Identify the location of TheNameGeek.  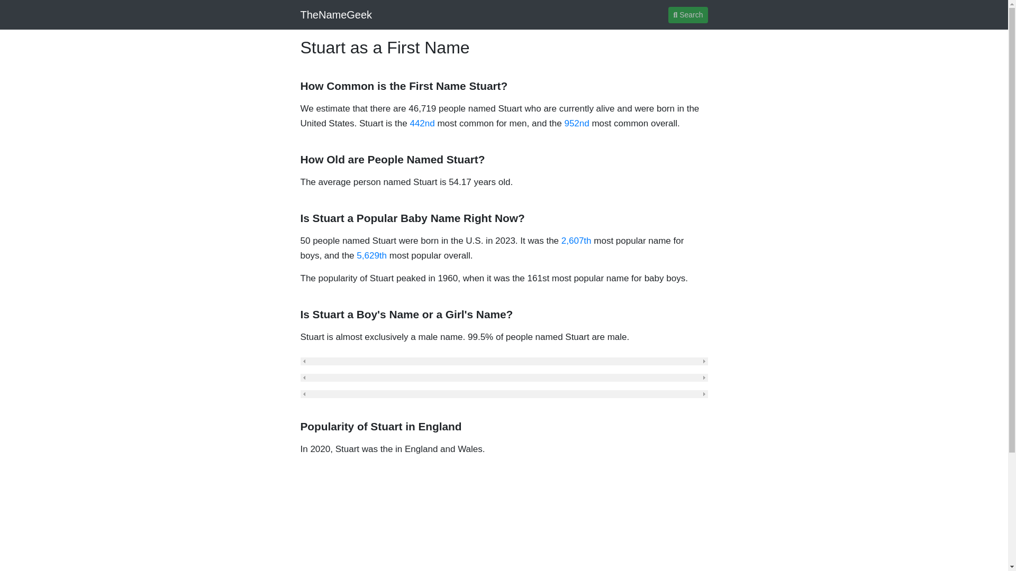
(337, 14).